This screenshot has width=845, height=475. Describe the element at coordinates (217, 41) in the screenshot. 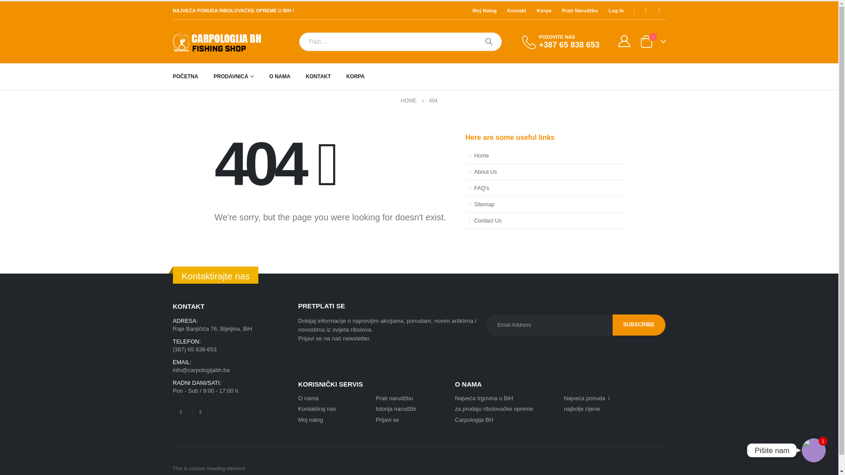

I see `CarpologijaBH - Oprema za ribolov` at that location.